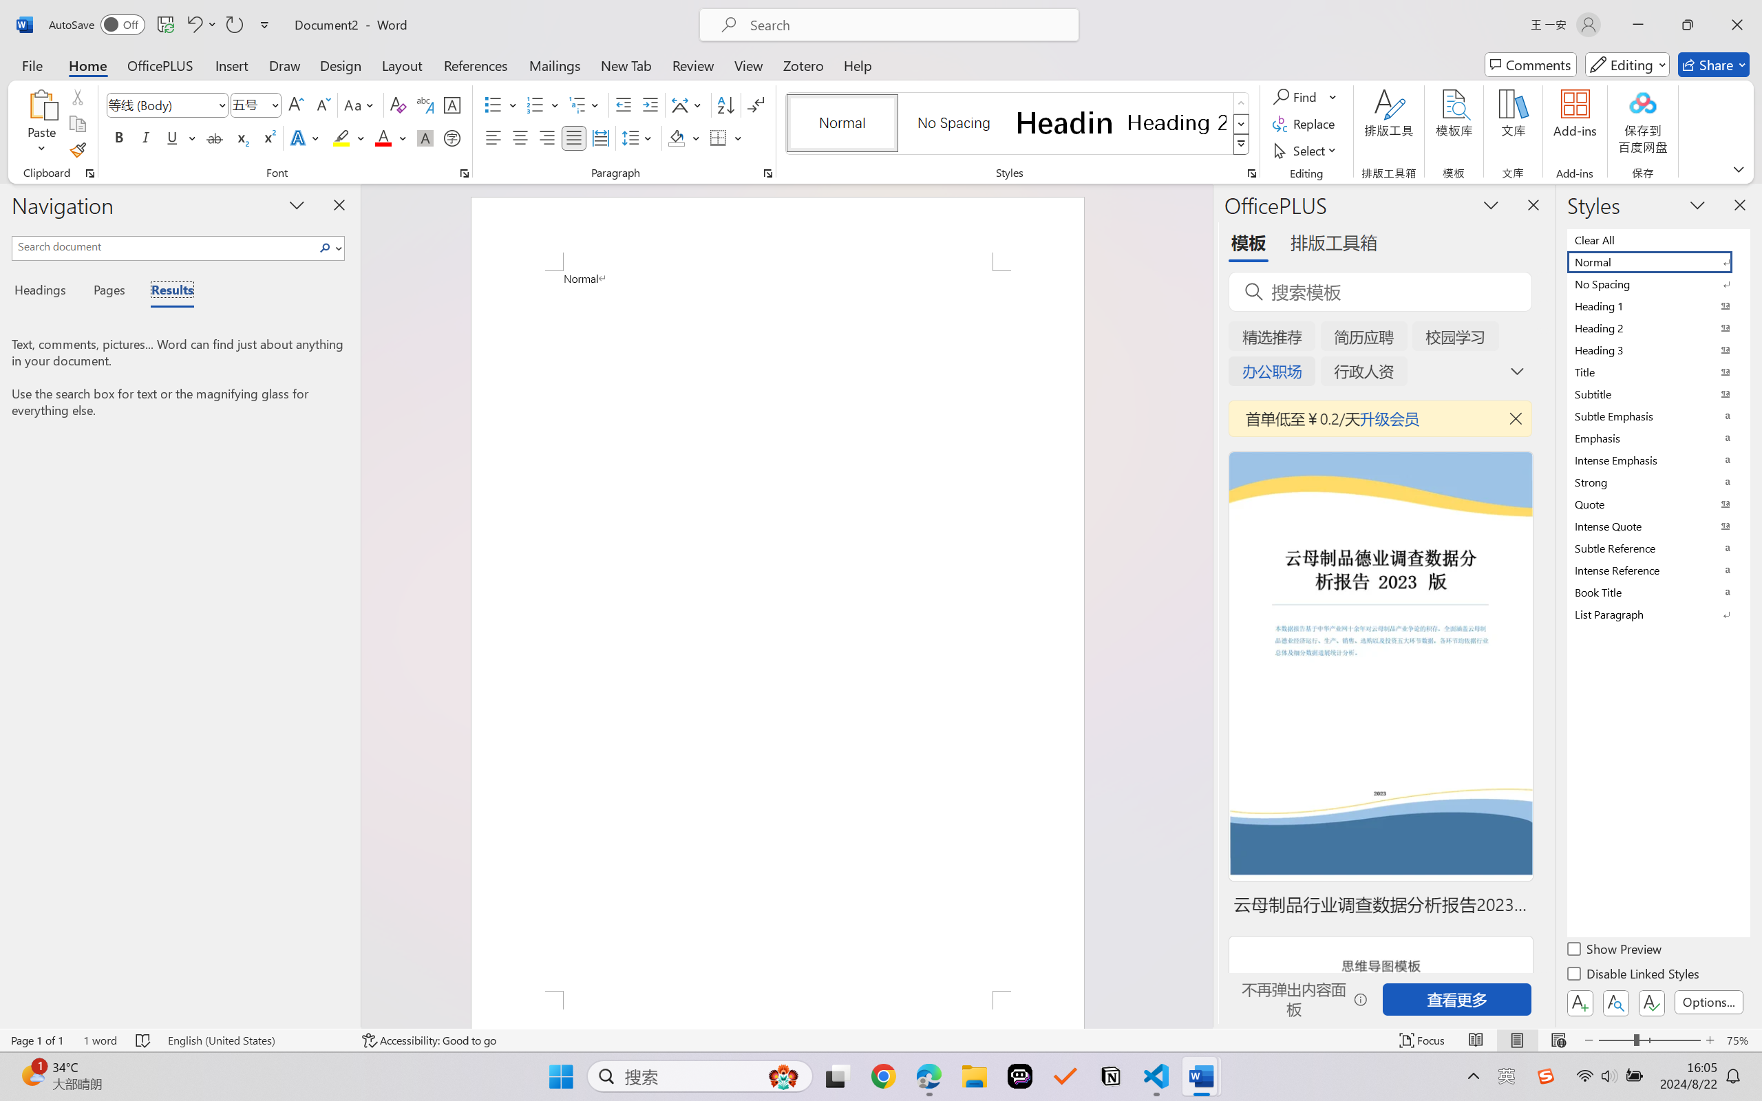 The width and height of the screenshot is (1762, 1101). Describe the element at coordinates (429, 1040) in the screenshot. I see `Accessibility Checker Accessibility: Good to go` at that location.